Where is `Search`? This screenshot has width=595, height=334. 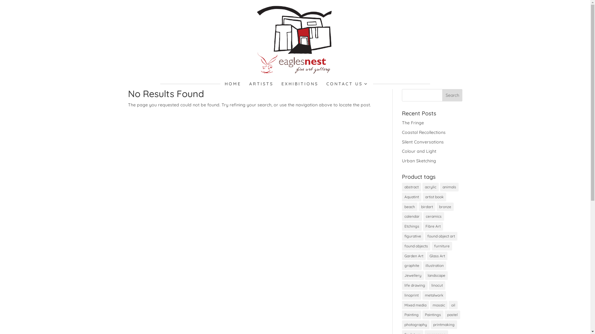 Search is located at coordinates (452, 95).